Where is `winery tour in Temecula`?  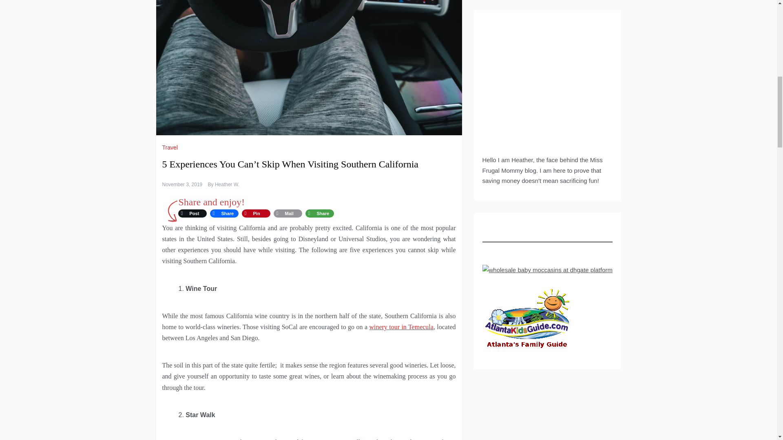
winery tour in Temecula is located at coordinates (401, 327).